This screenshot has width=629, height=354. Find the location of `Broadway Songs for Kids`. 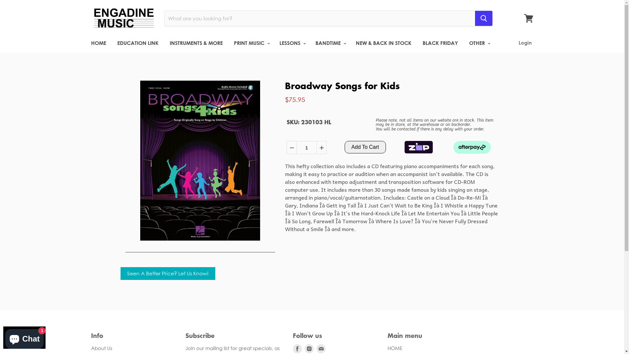

Broadway Songs for Kids is located at coordinates (342, 86).